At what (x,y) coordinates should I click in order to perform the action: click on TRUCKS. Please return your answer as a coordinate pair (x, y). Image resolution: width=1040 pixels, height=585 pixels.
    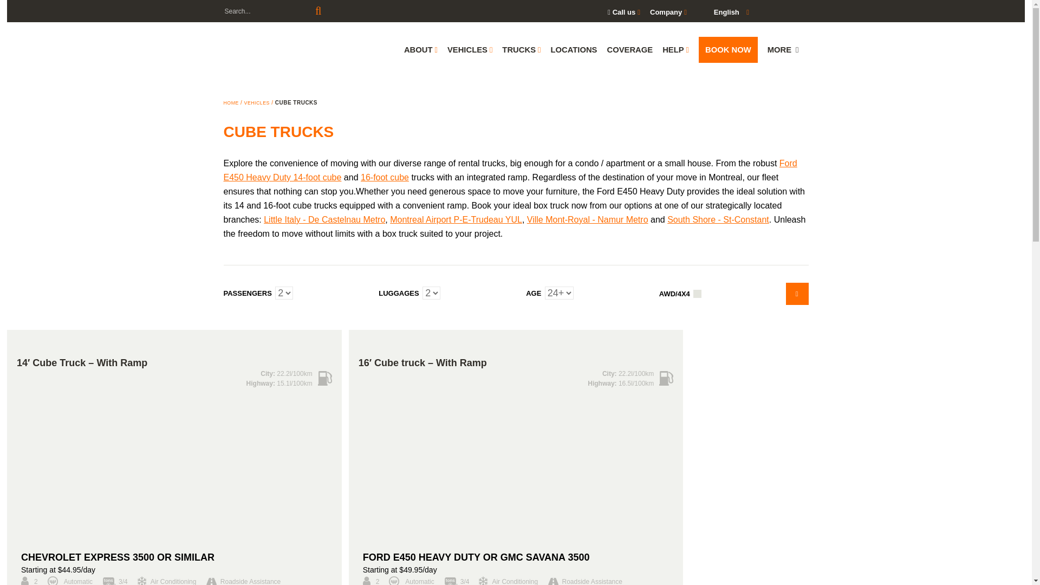
    Looking at the image, I should click on (521, 50).